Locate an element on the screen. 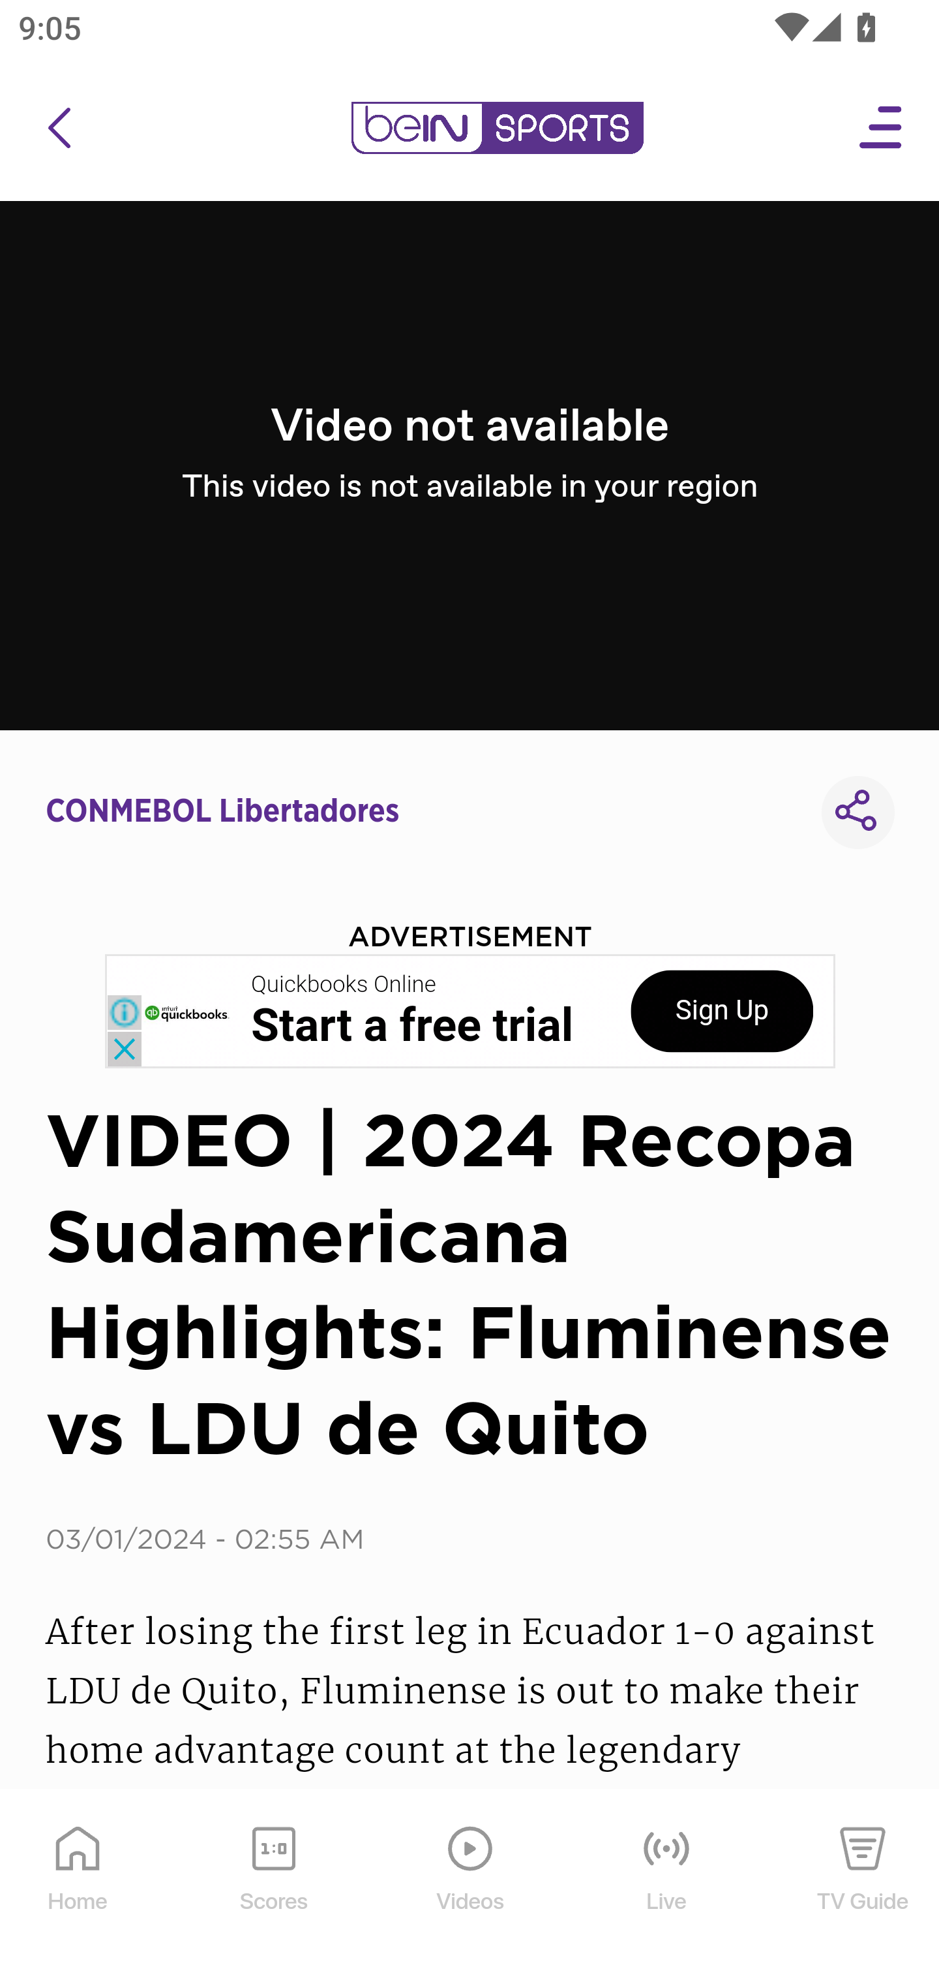 The width and height of the screenshot is (939, 1984). Quickbooks Online is located at coordinates (344, 985).